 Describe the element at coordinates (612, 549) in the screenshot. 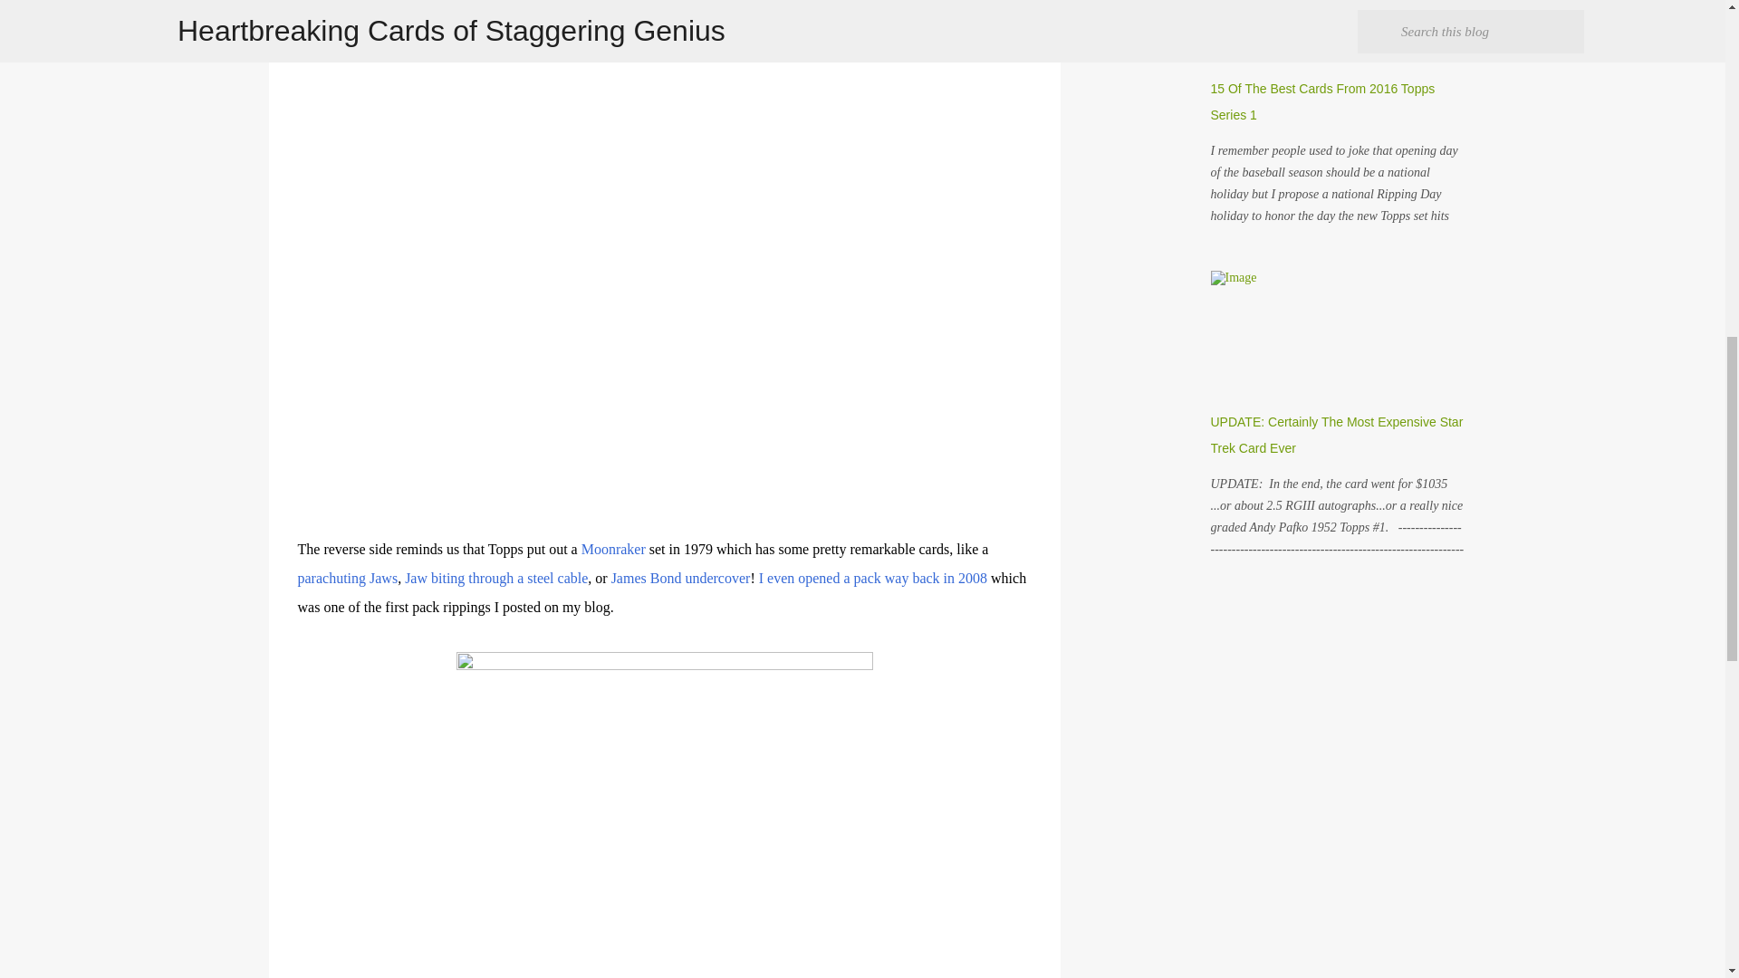

I see `Moonraker` at that location.